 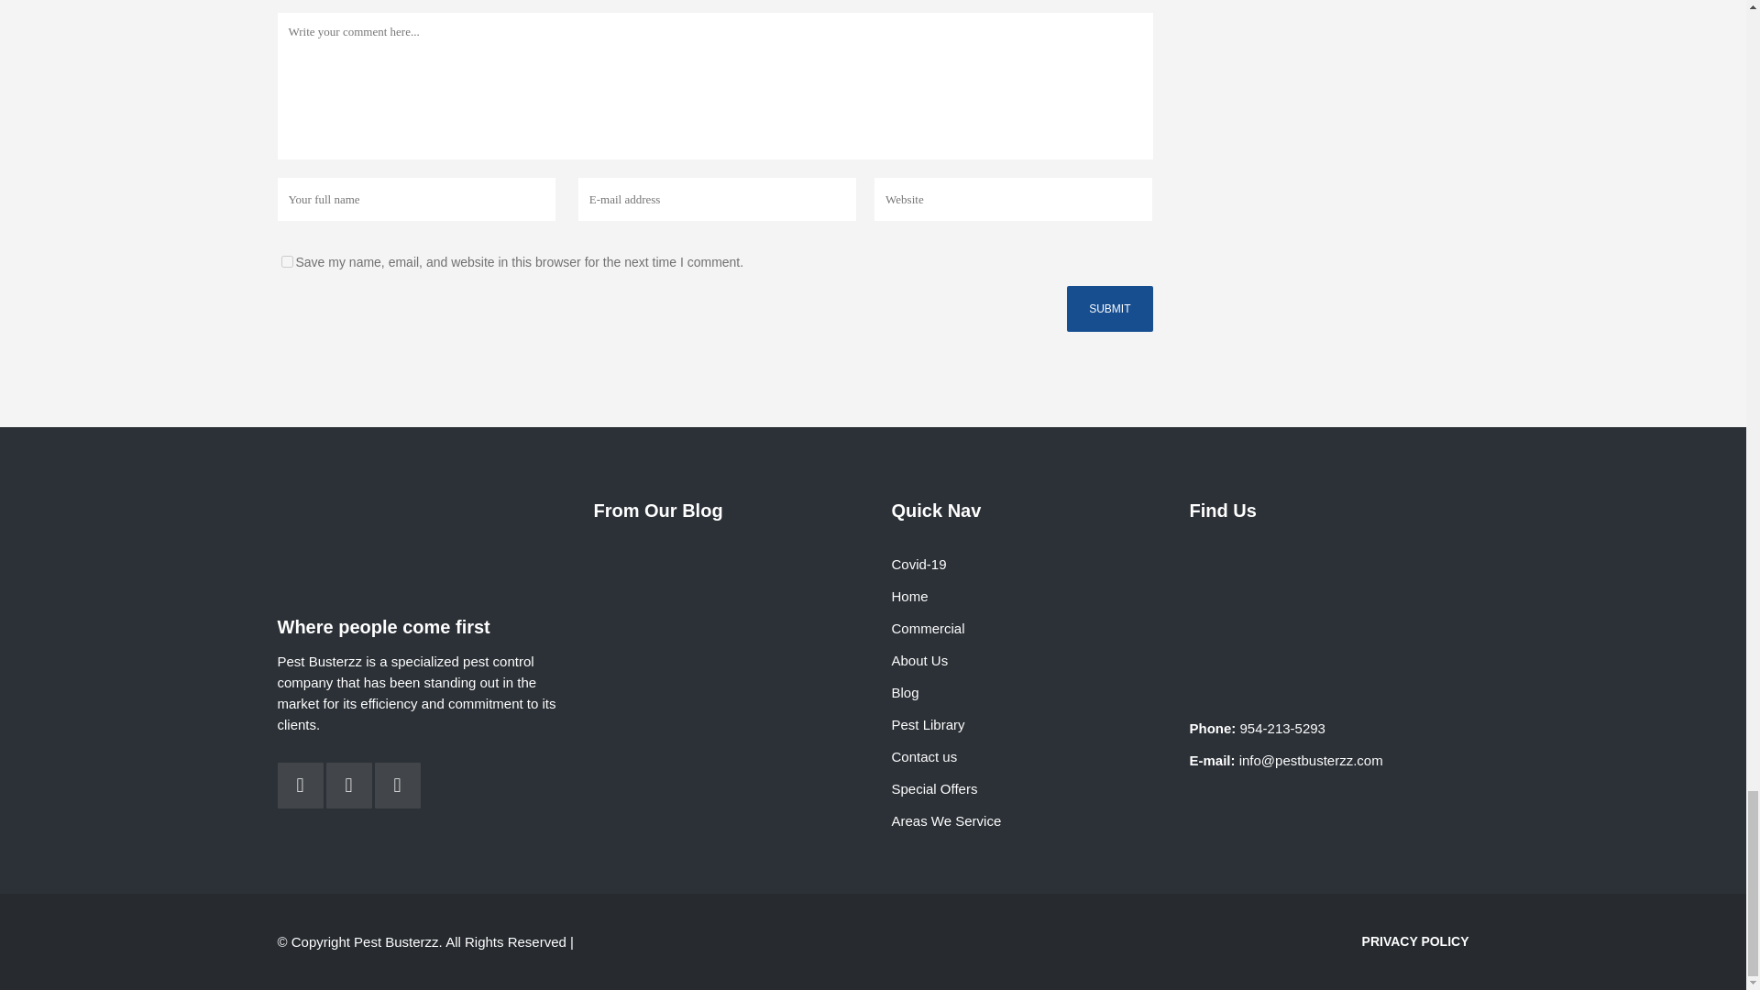 What do you see at coordinates (1329, 603) in the screenshot?
I see `Pest Busterzz` at bounding box center [1329, 603].